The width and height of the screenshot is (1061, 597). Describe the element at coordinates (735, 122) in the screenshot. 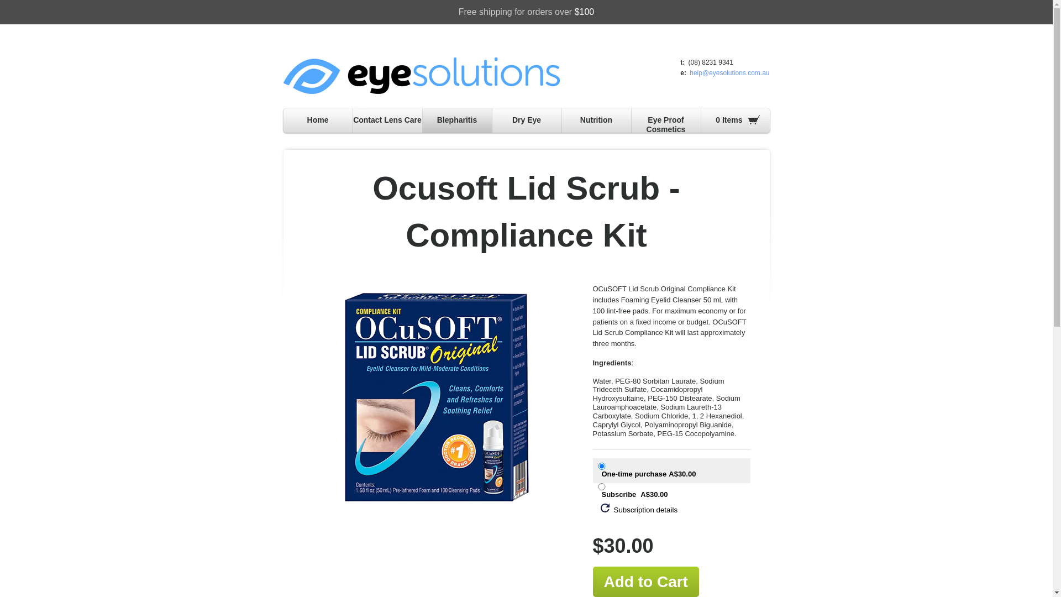

I see `0 Items` at that location.